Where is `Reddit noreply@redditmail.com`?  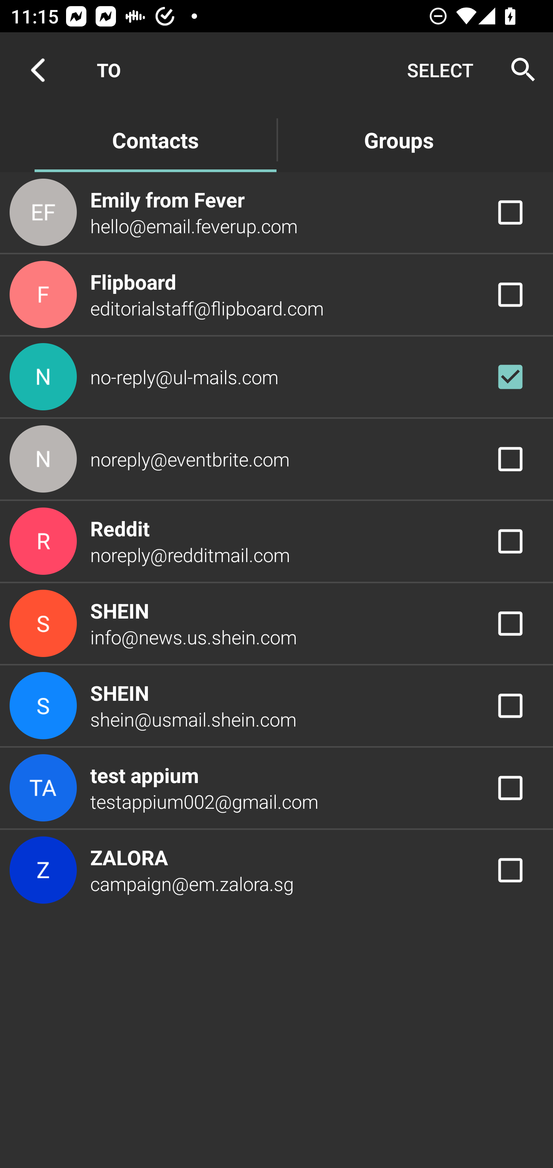
Reddit noreply@redditmail.com is located at coordinates (276, 541).